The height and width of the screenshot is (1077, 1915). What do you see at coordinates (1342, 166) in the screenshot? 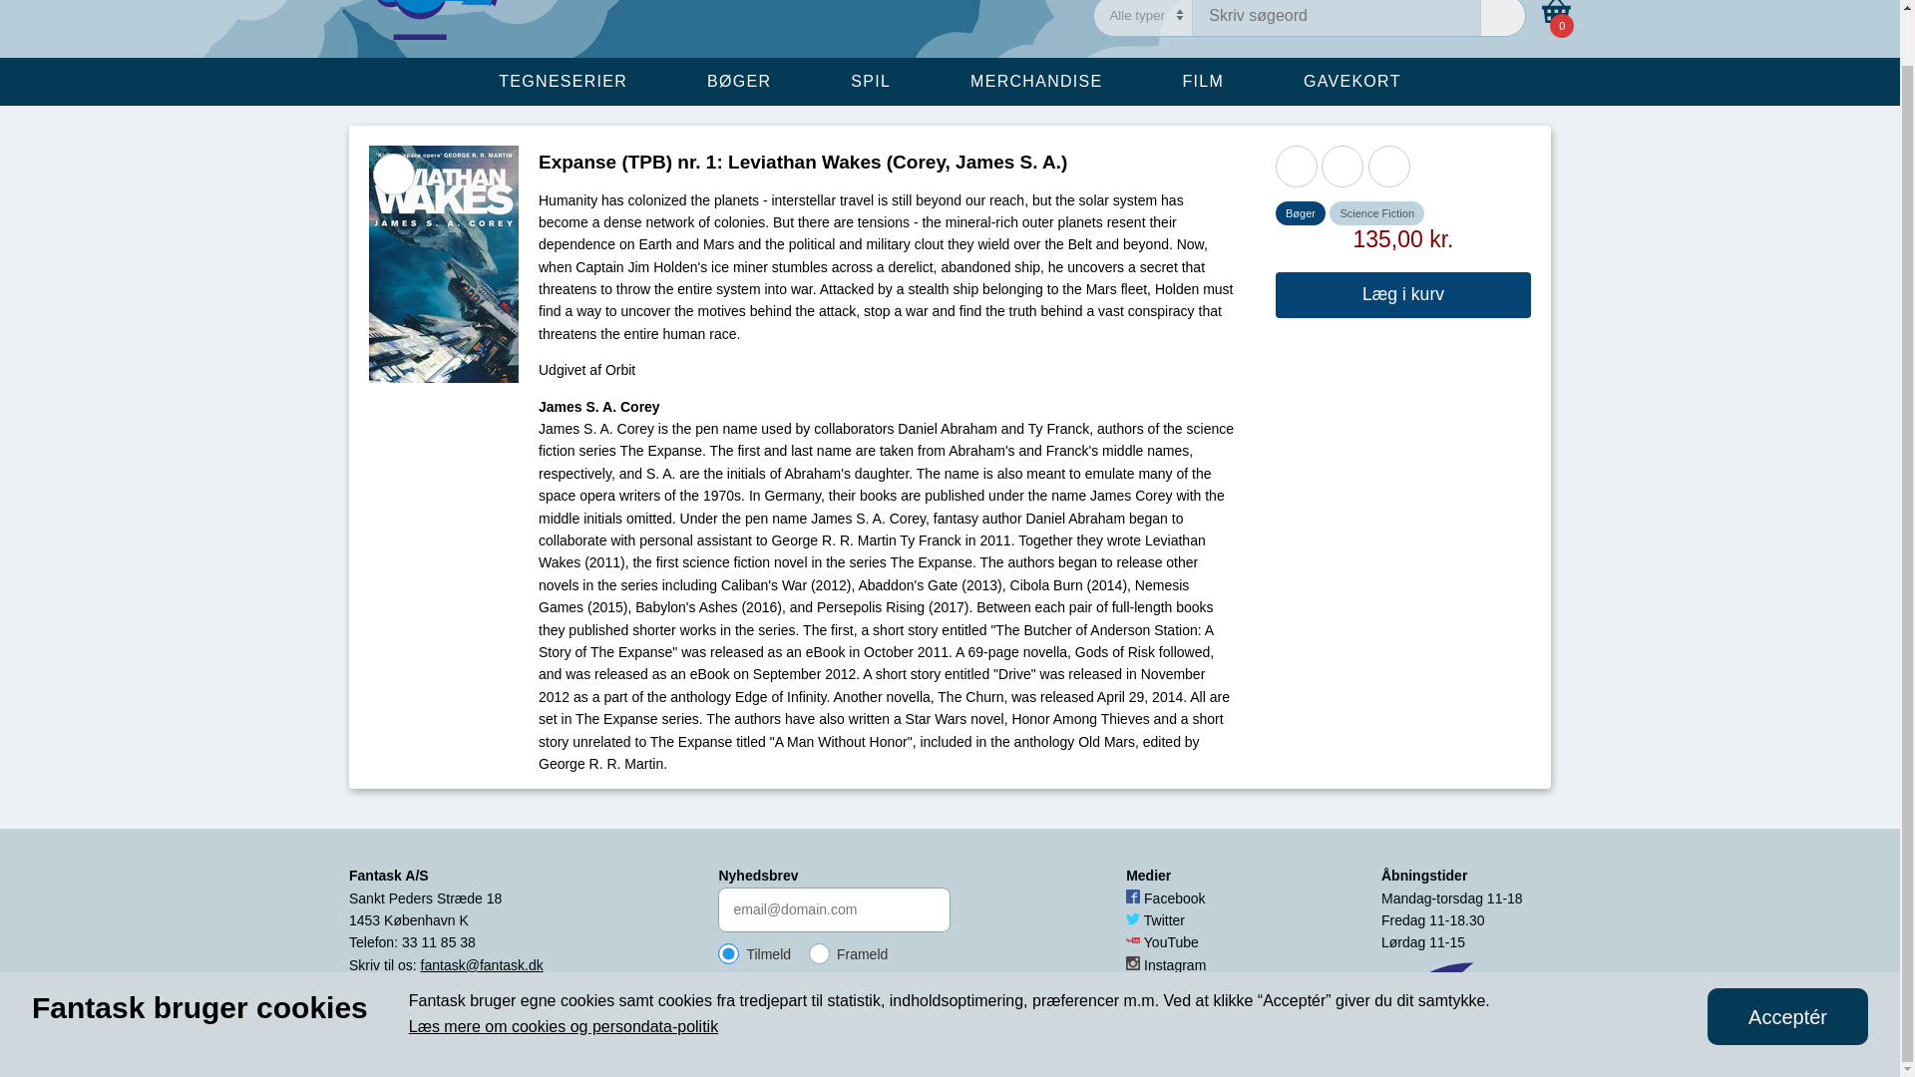
I see `Se alle titler af samme forfatter` at bounding box center [1342, 166].